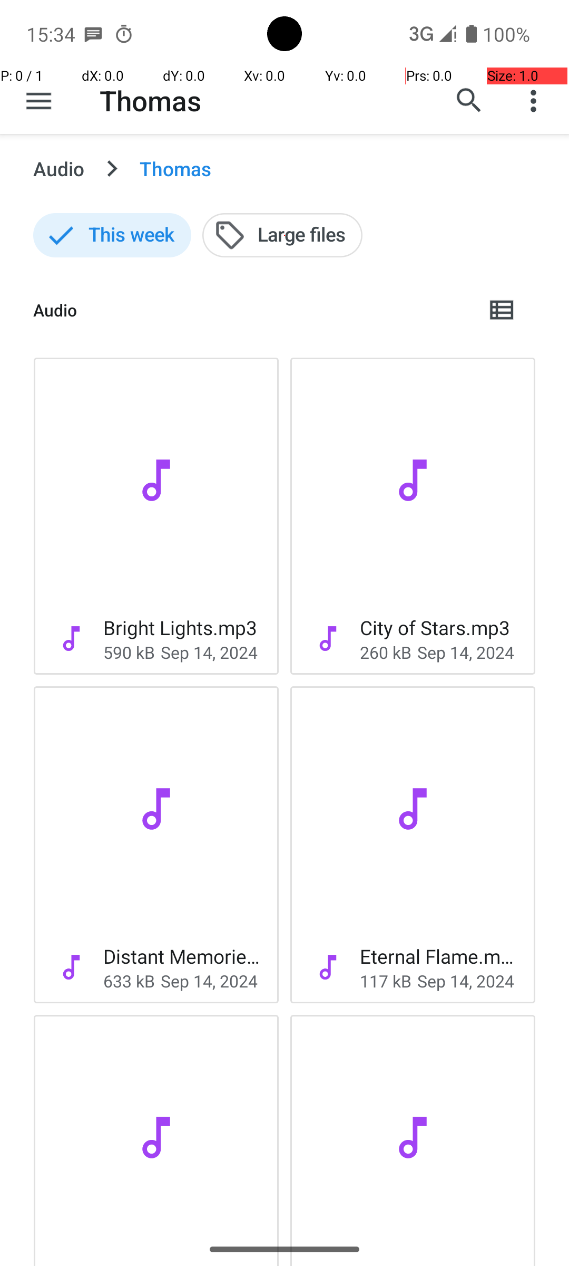 This screenshot has width=569, height=1266. What do you see at coordinates (435, 628) in the screenshot?
I see `City of Stars.mp3` at bounding box center [435, 628].